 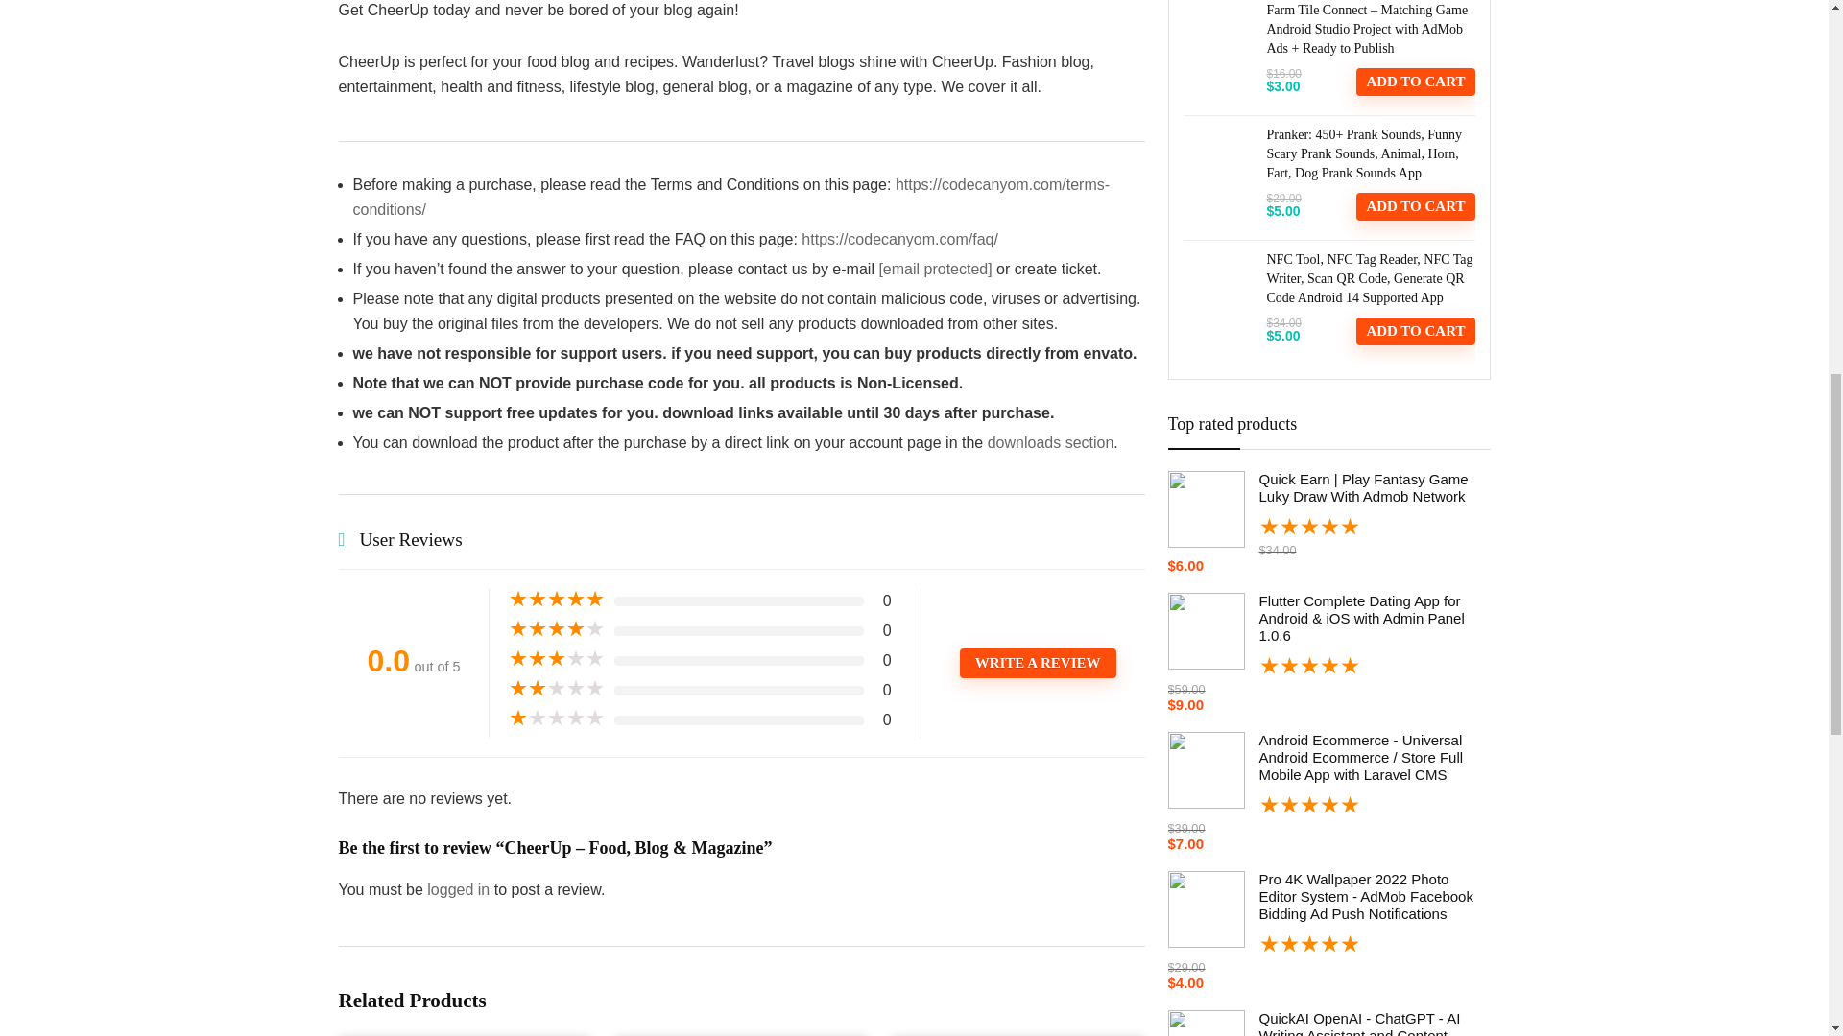 What do you see at coordinates (556, 658) in the screenshot?
I see `Rated 3 out of 5` at bounding box center [556, 658].